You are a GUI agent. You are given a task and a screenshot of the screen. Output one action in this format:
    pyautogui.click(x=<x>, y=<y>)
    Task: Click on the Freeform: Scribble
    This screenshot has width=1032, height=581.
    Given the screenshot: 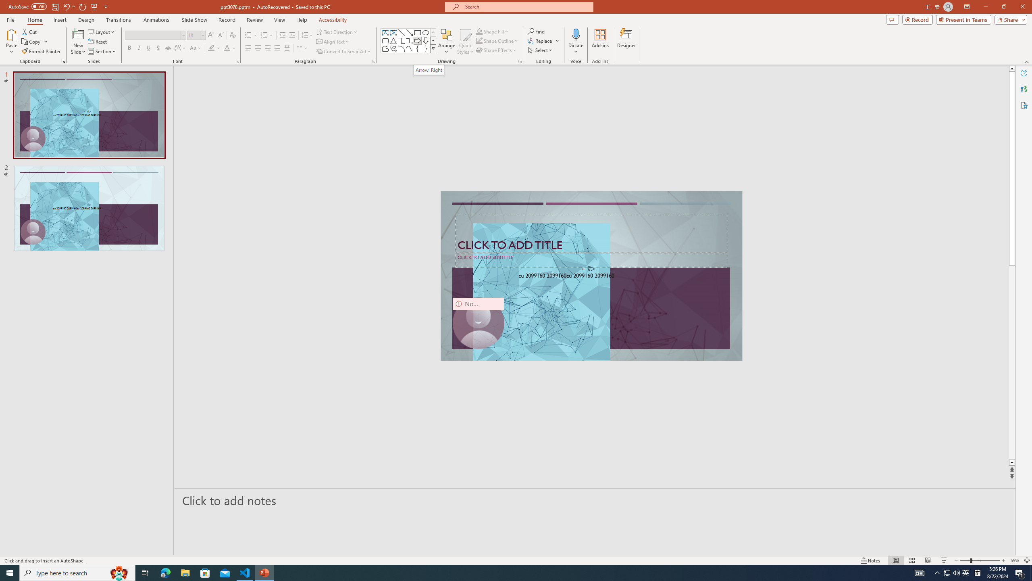 What is the action you would take?
    pyautogui.click(x=393, y=48)
    